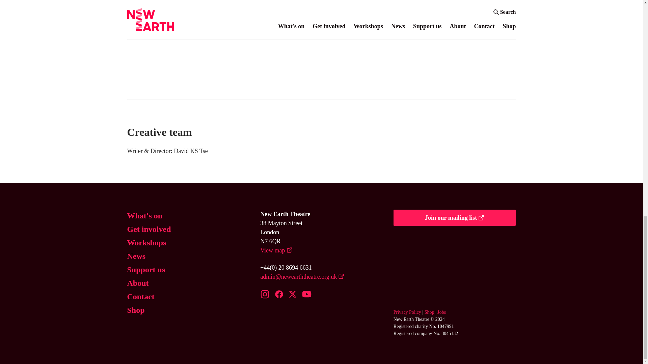  Describe the element at coordinates (138, 283) in the screenshot. I see `About` at that location.